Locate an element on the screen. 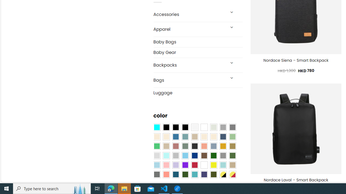 The image size is (346, 194). Silver is located at coordinates (176, 156).